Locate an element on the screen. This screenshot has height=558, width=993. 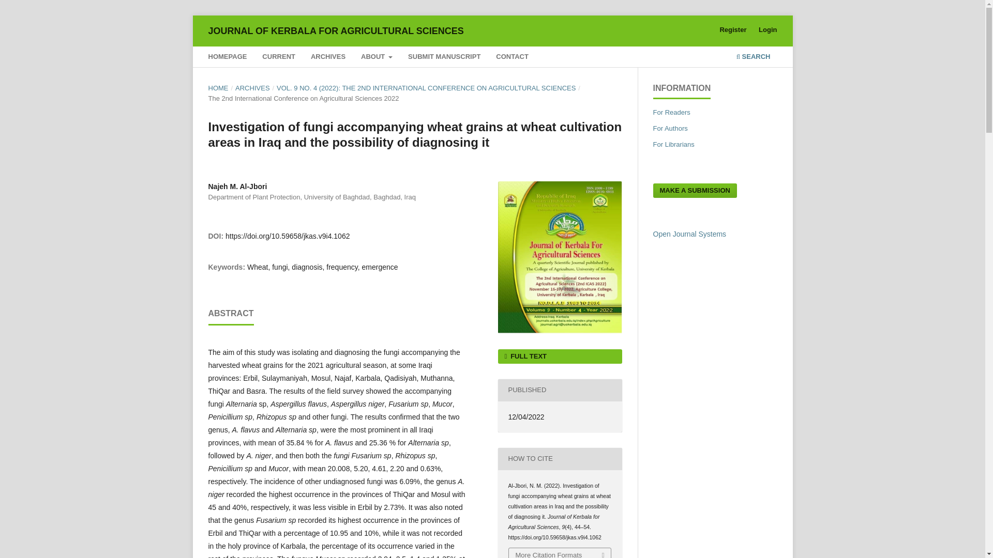
Login is located at coordinates (768, 30).